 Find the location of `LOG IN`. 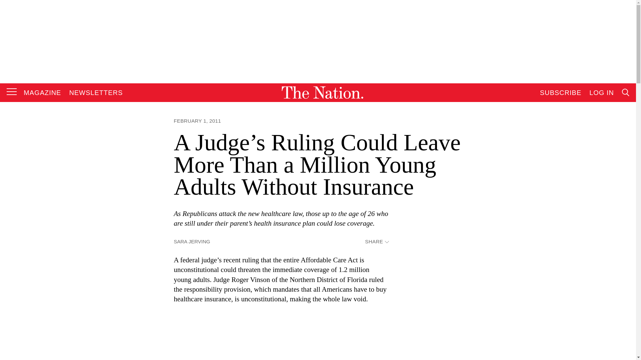

LOG IN is located at coordinates (602, 93).